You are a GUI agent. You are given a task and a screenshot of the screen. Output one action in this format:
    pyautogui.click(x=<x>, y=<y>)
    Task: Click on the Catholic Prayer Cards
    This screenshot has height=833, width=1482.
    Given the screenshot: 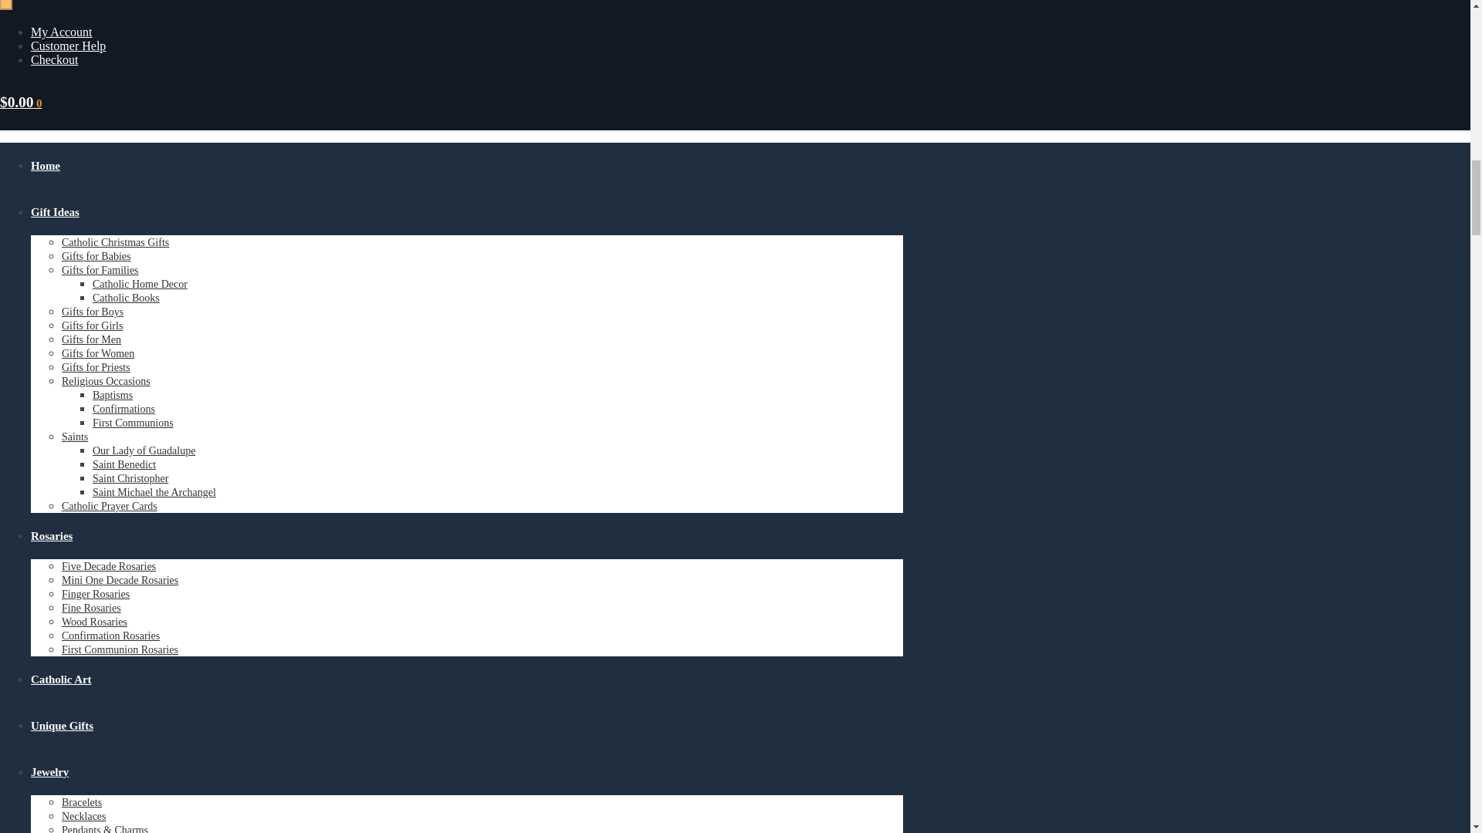 What is the action you would take?
    pyautogui.click(x=110, y=506)
    